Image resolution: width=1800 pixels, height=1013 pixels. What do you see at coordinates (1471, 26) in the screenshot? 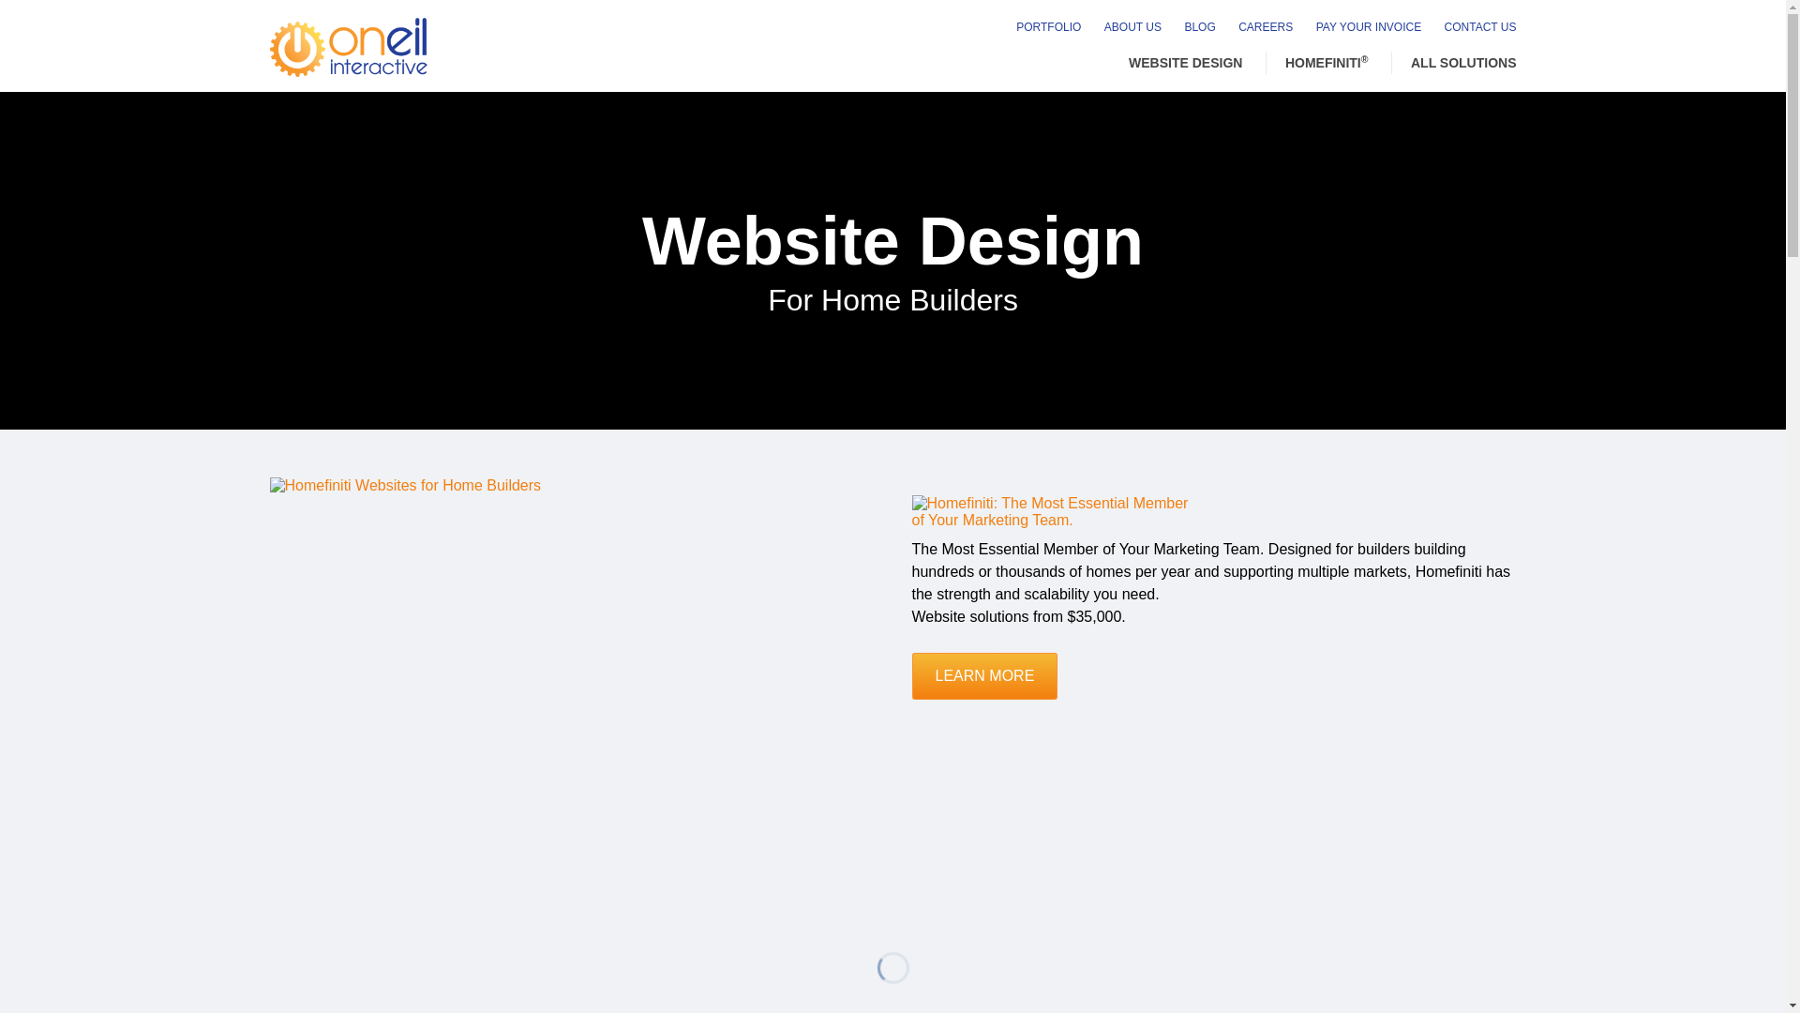
I see `CONTACT US` at bounding box center [1471, 26].